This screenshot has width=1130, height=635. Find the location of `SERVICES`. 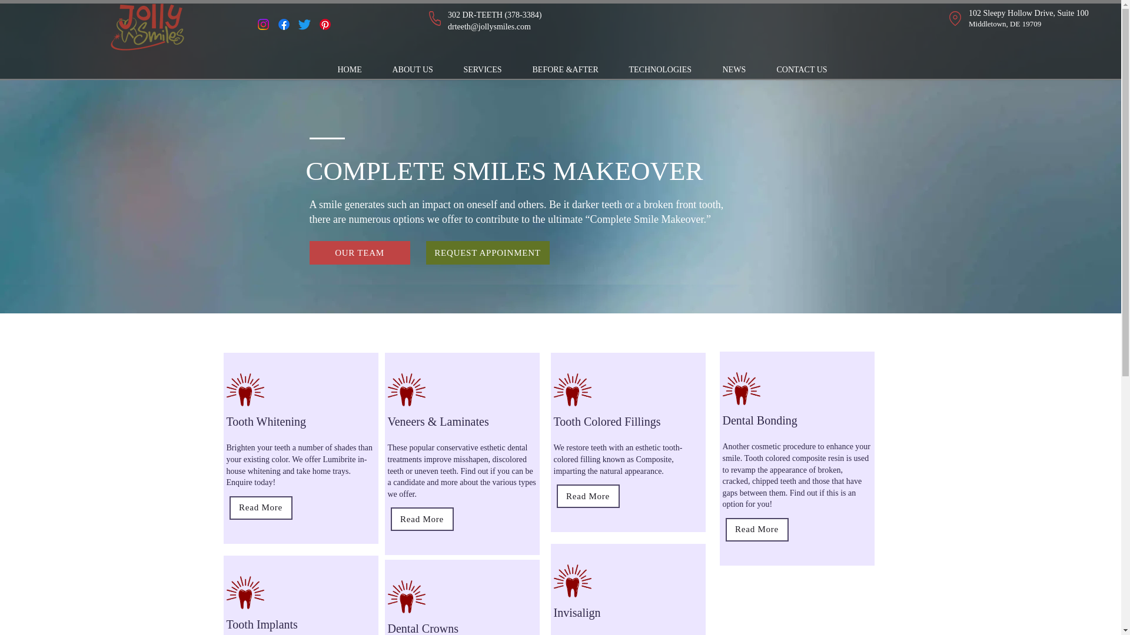

SERVICES is located at coordinates (488, 69).